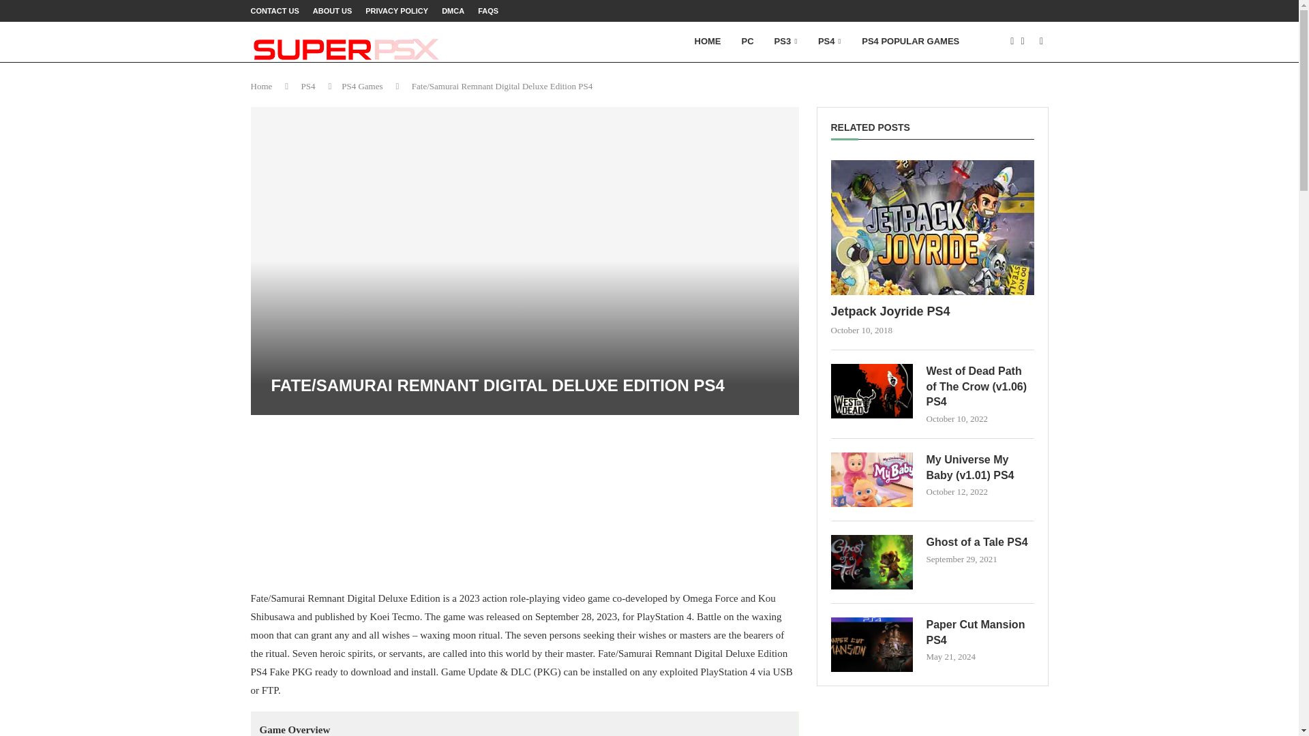  I want to click on Ghost of a Tale PS4, so click(979, 542).